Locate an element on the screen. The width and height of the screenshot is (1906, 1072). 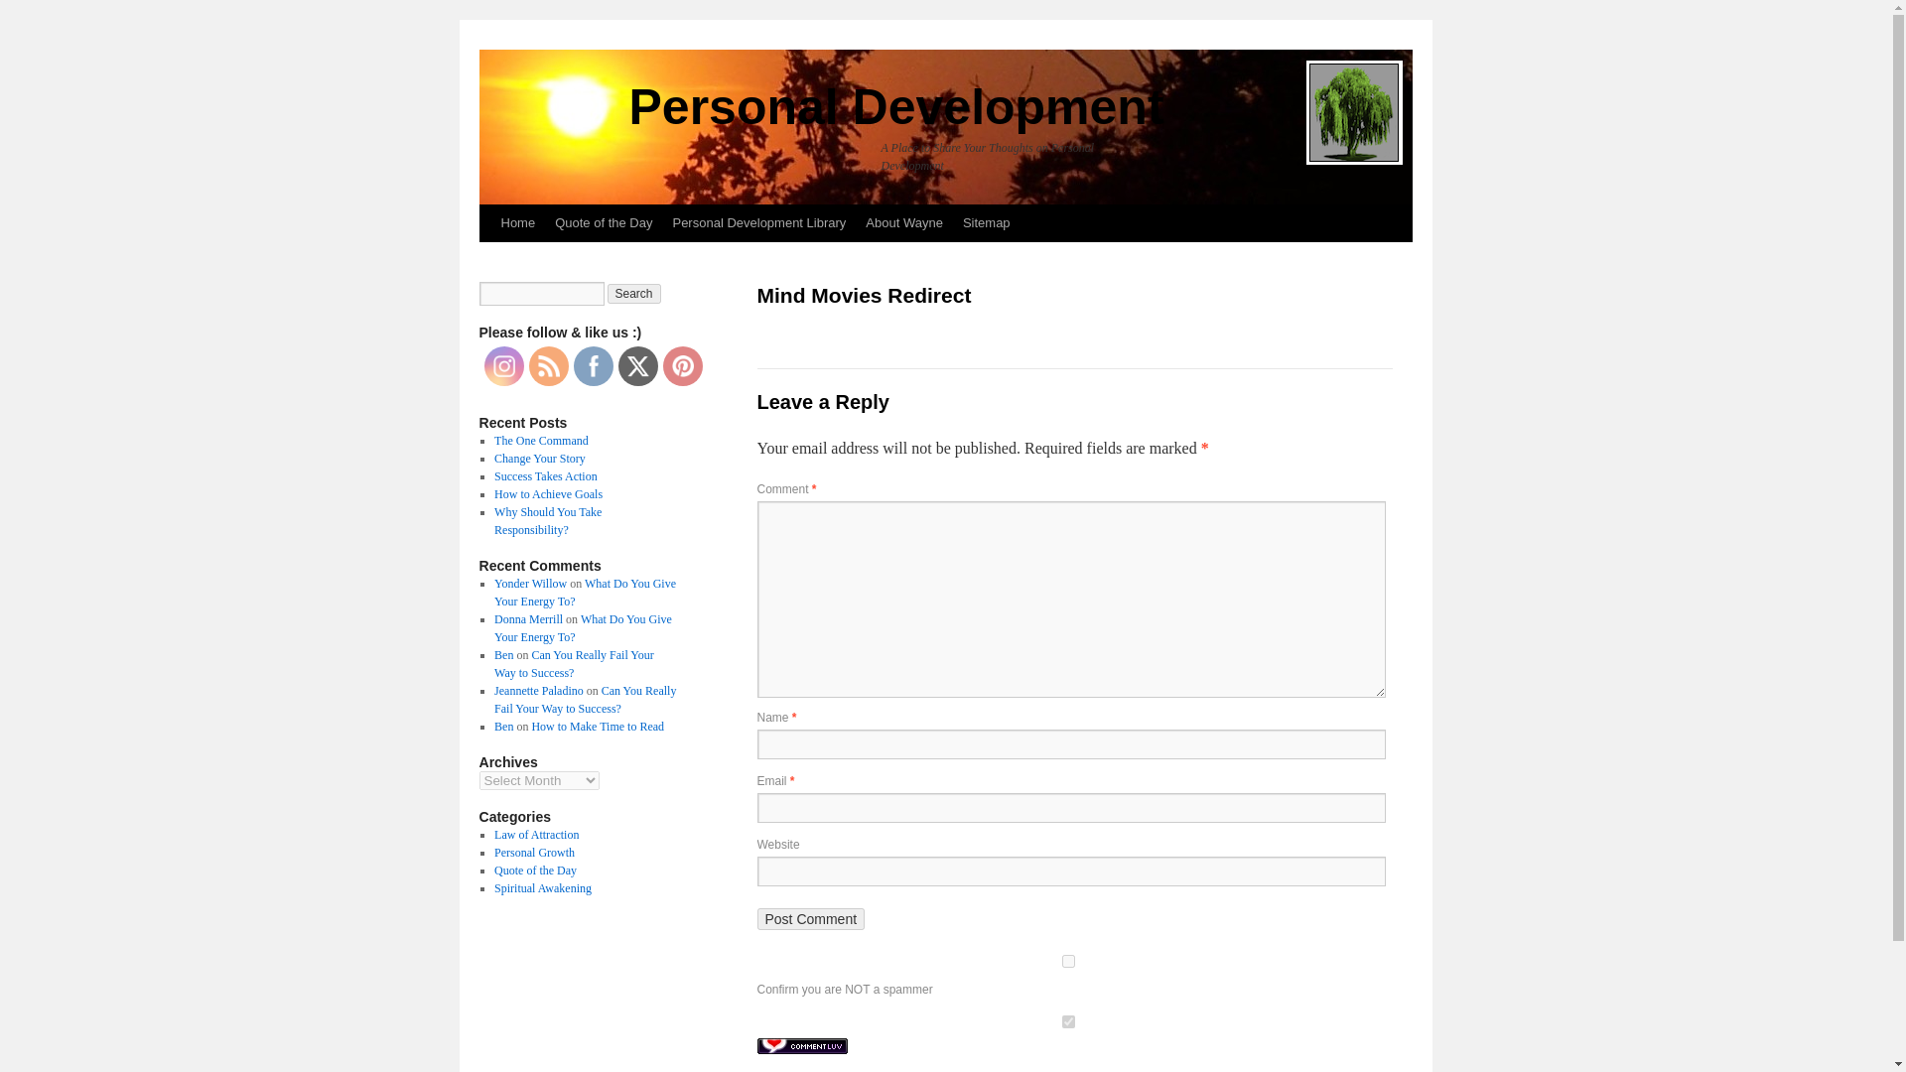
Change Your Story is located at coordinates (539, 458).